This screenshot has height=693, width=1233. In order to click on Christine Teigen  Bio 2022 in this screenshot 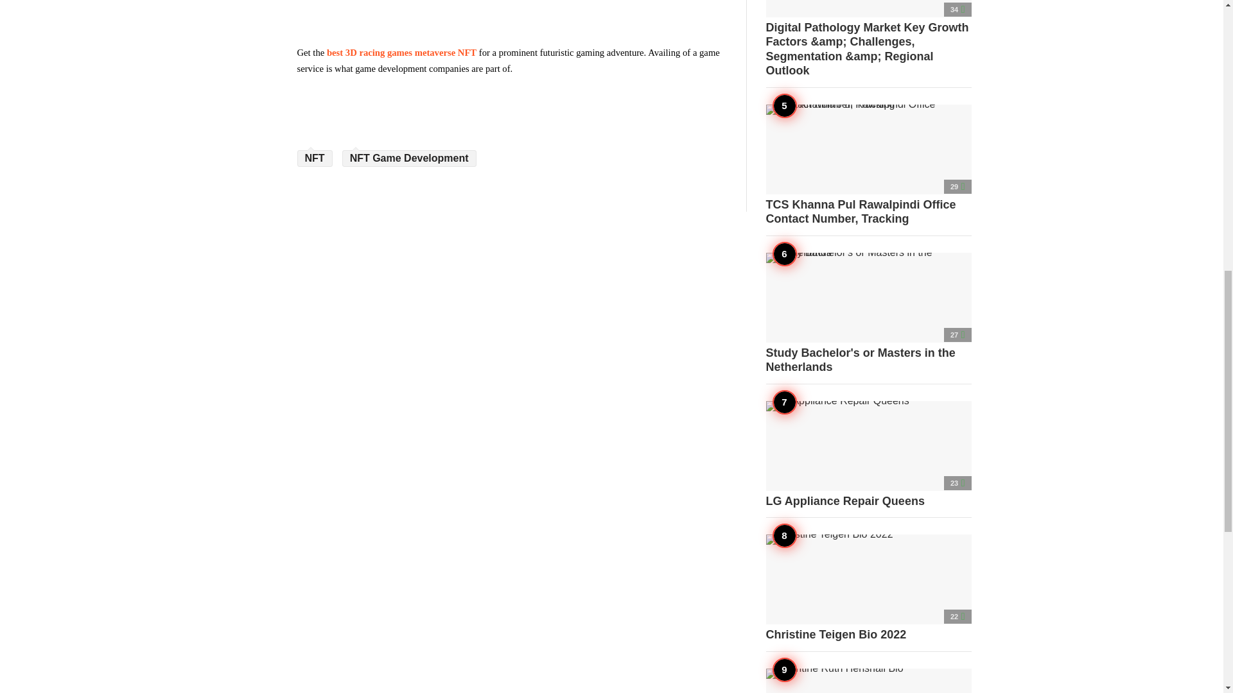, I will do `click(868, 588)`.